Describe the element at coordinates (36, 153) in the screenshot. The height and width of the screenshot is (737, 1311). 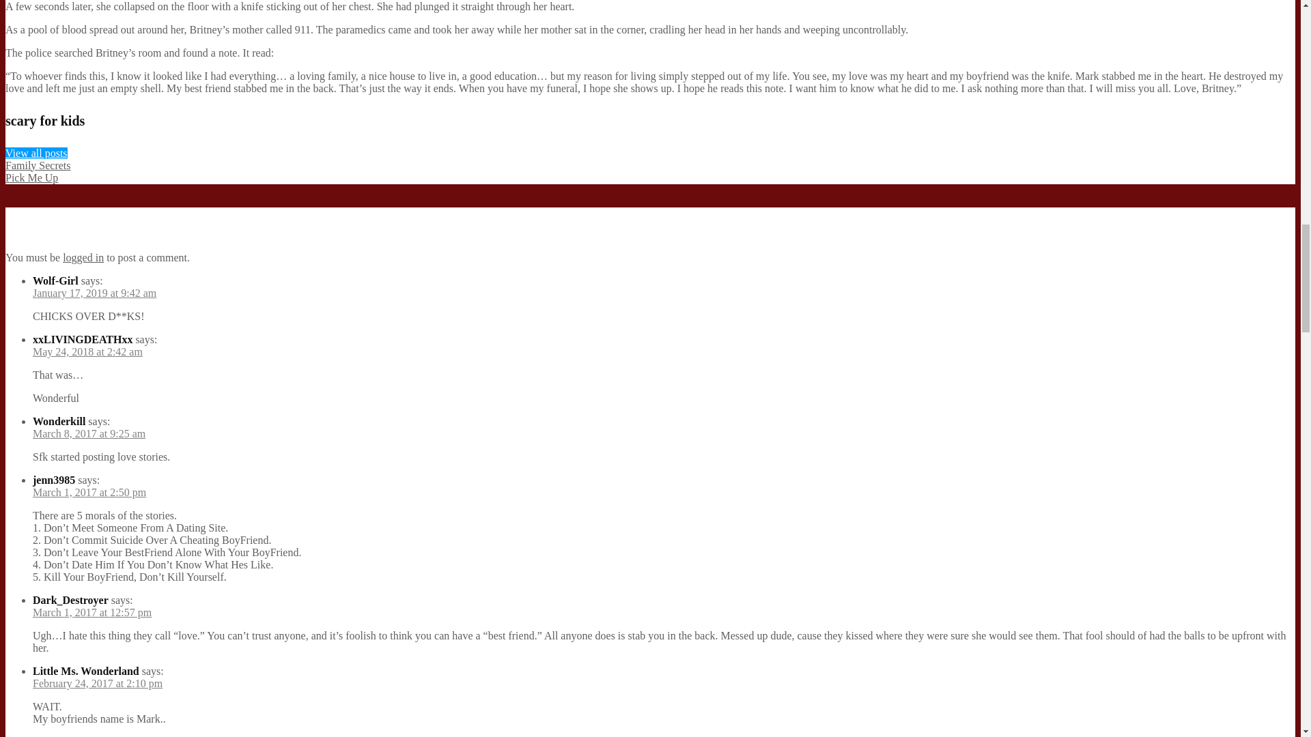
I see `View all posts` at that location.